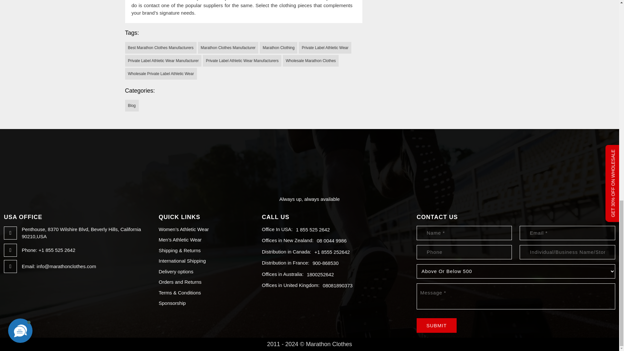  I want to click on Private Label Athletic Wear, so click(325, 47).